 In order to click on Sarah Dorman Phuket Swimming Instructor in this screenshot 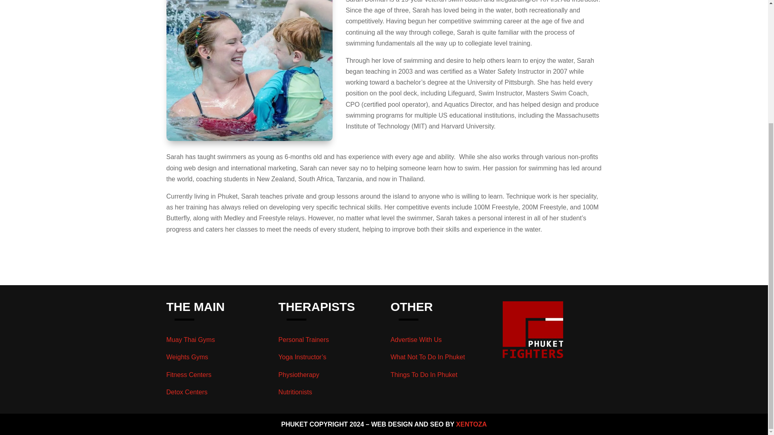, I will do `click(249, 70)`.